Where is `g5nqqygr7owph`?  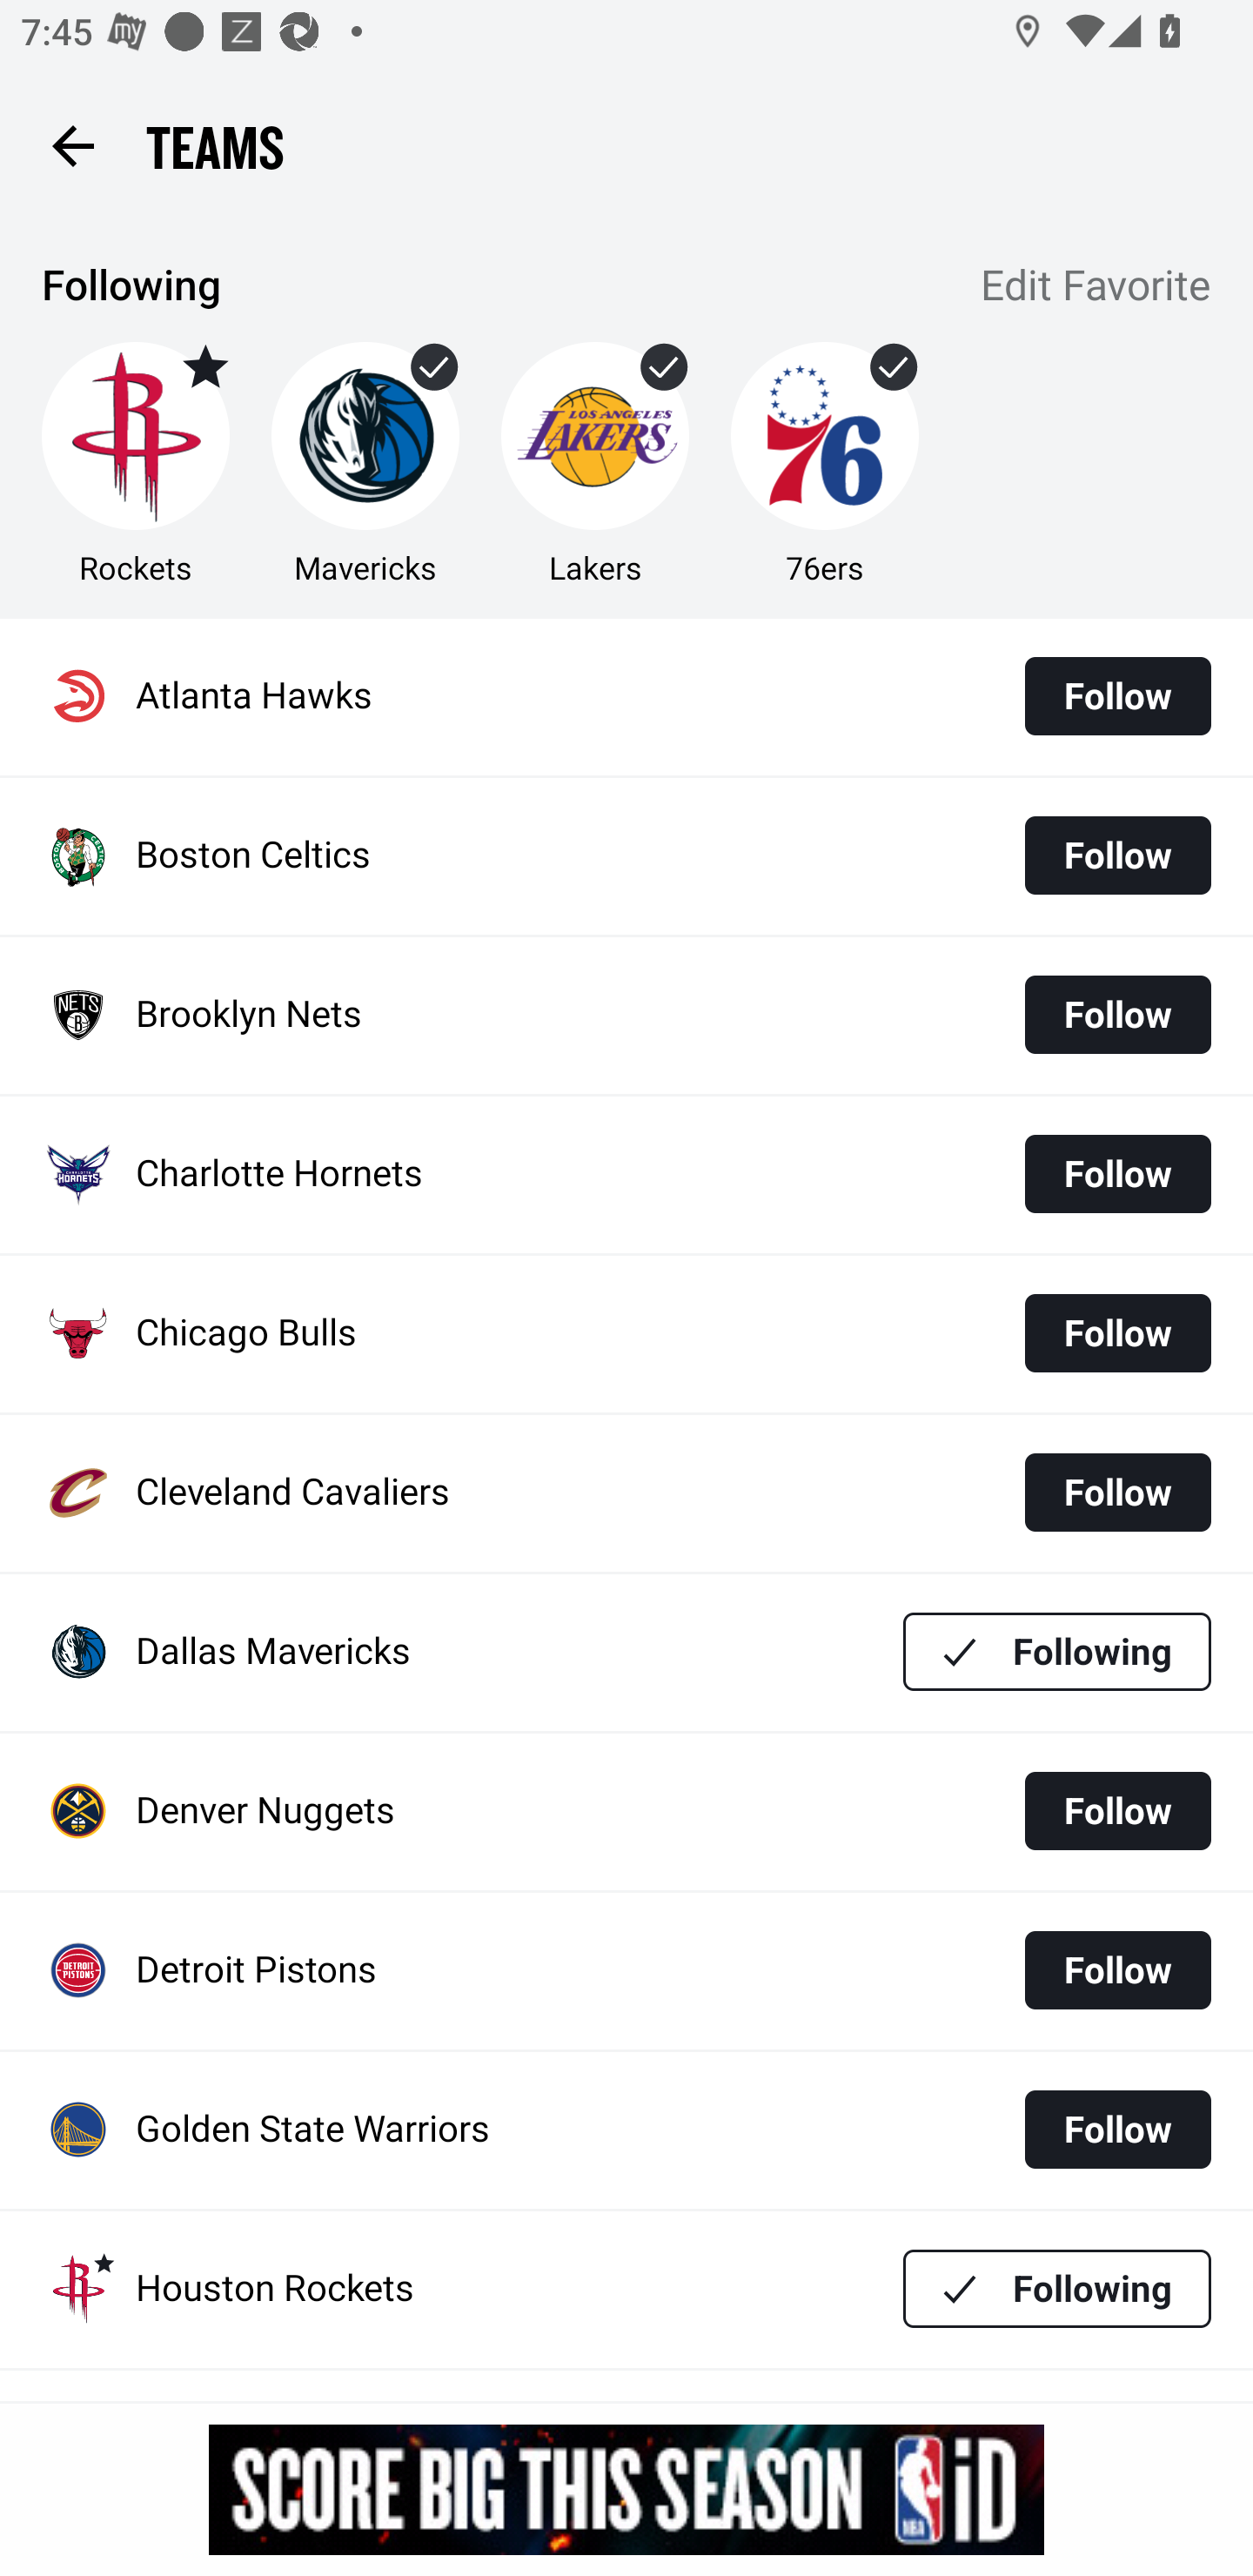
g5nqqygr7owph is located at coordinates (626, 2489).